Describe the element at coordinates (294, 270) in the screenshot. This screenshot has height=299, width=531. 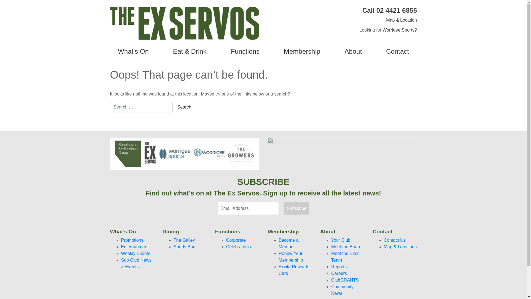
I see `Excite Rewards Card` at that location.